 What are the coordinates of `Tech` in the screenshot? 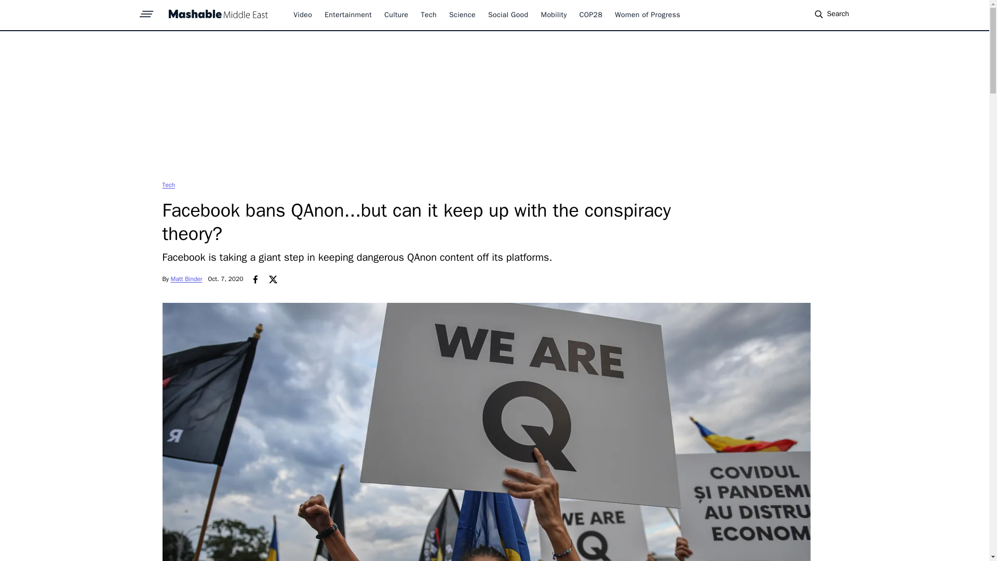 It's located at (168, 184).